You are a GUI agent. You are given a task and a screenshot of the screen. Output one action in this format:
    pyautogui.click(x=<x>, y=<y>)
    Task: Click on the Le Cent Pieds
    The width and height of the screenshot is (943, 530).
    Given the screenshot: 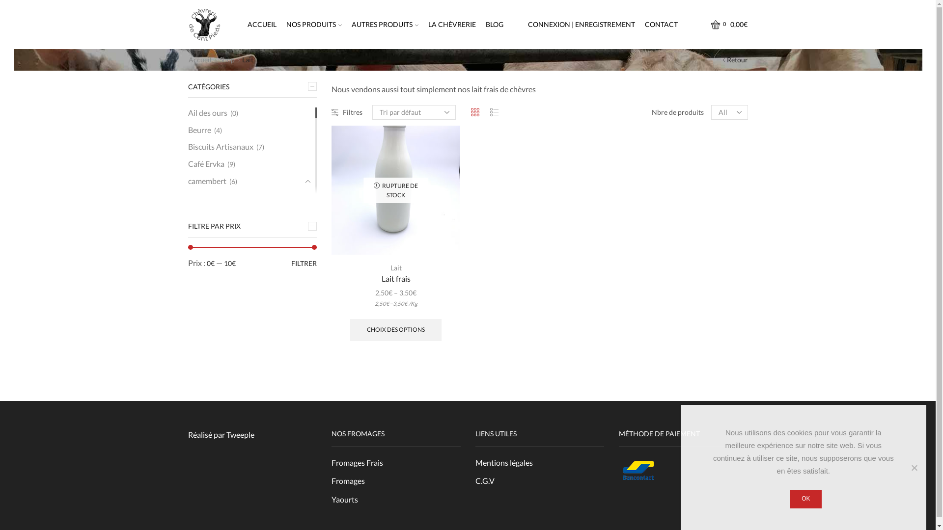 What is the action you would take?
    pyautogui.click(x=212, y=363)
    